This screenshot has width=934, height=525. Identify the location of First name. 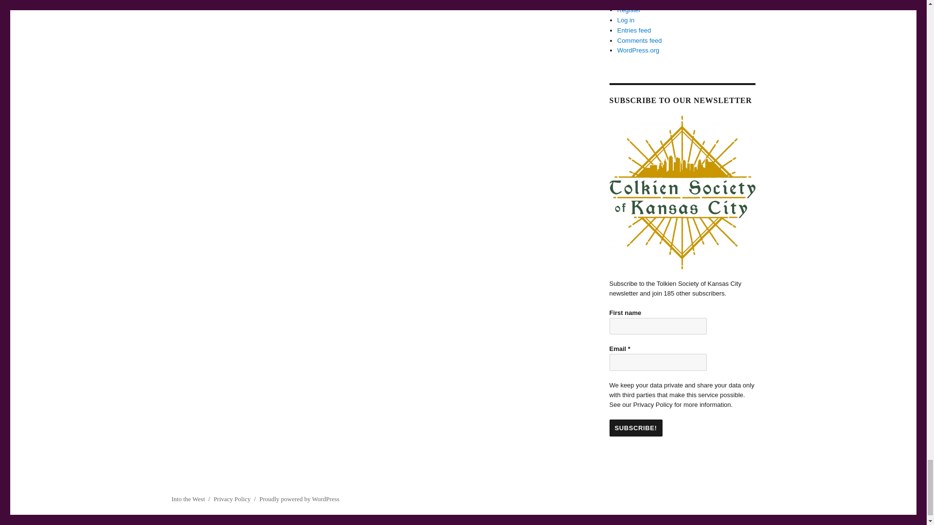
(657, 327).